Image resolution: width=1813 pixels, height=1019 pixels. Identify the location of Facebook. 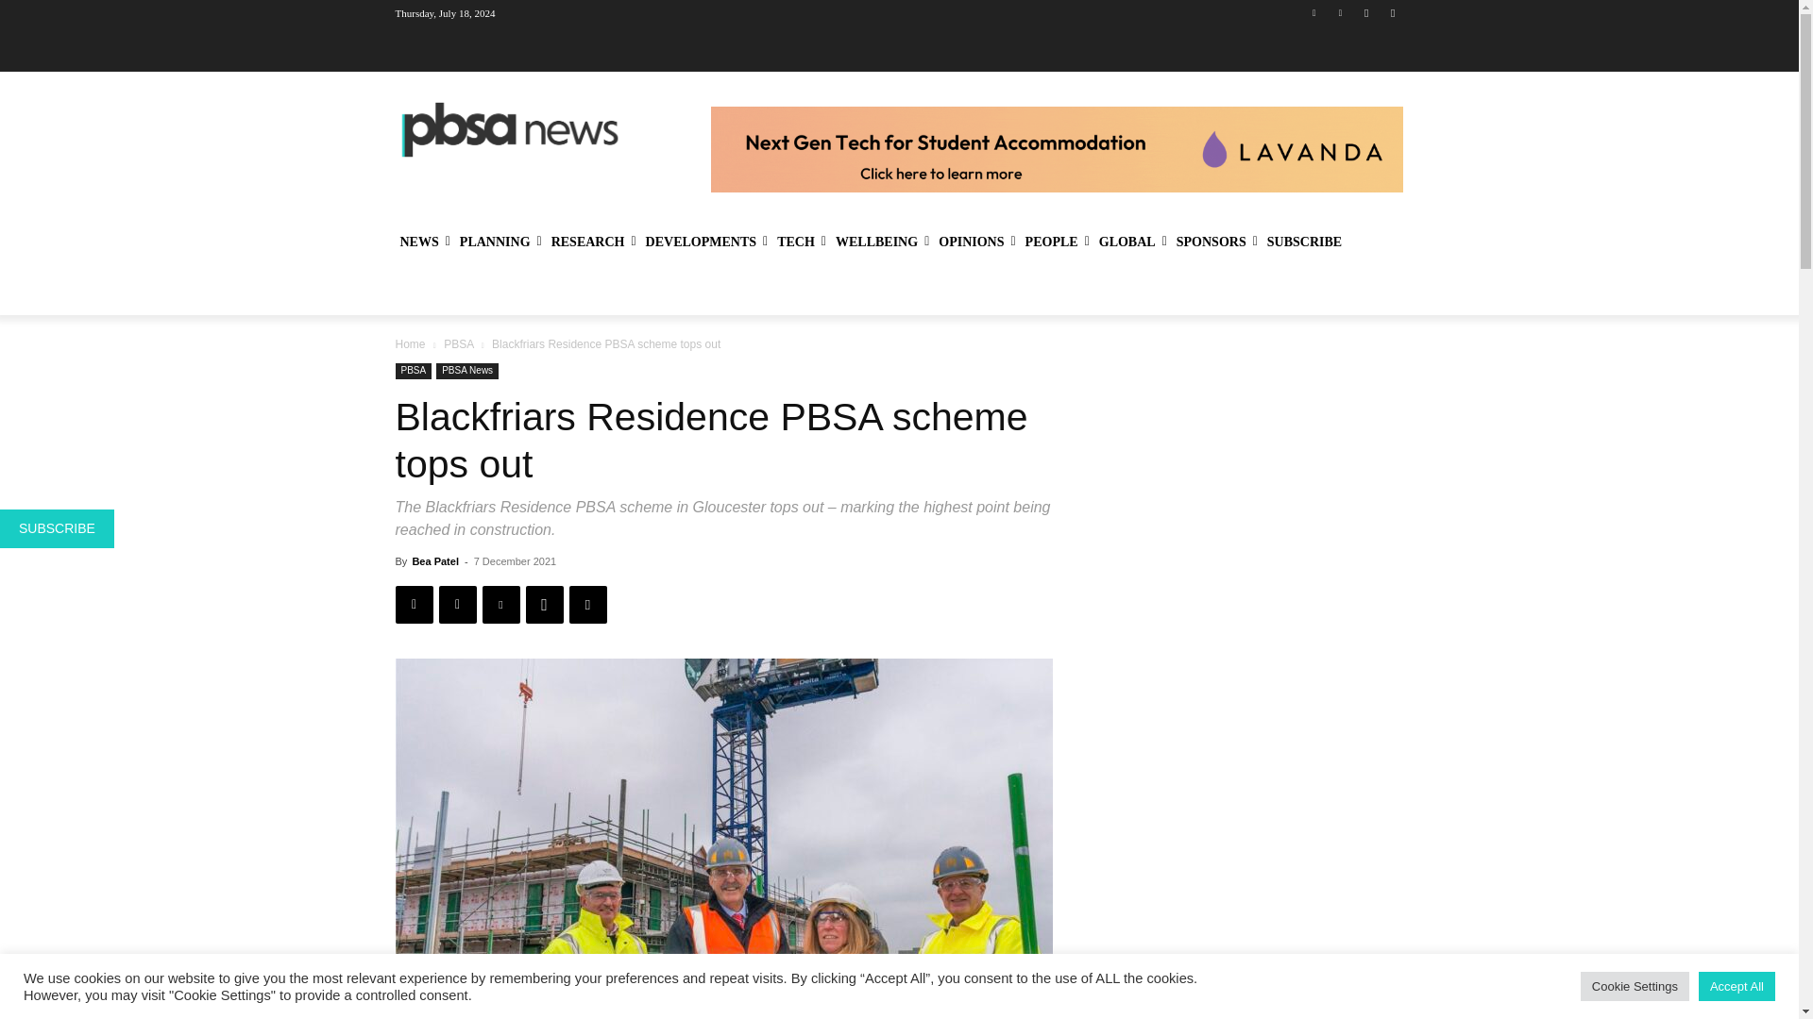
(1367, 12).